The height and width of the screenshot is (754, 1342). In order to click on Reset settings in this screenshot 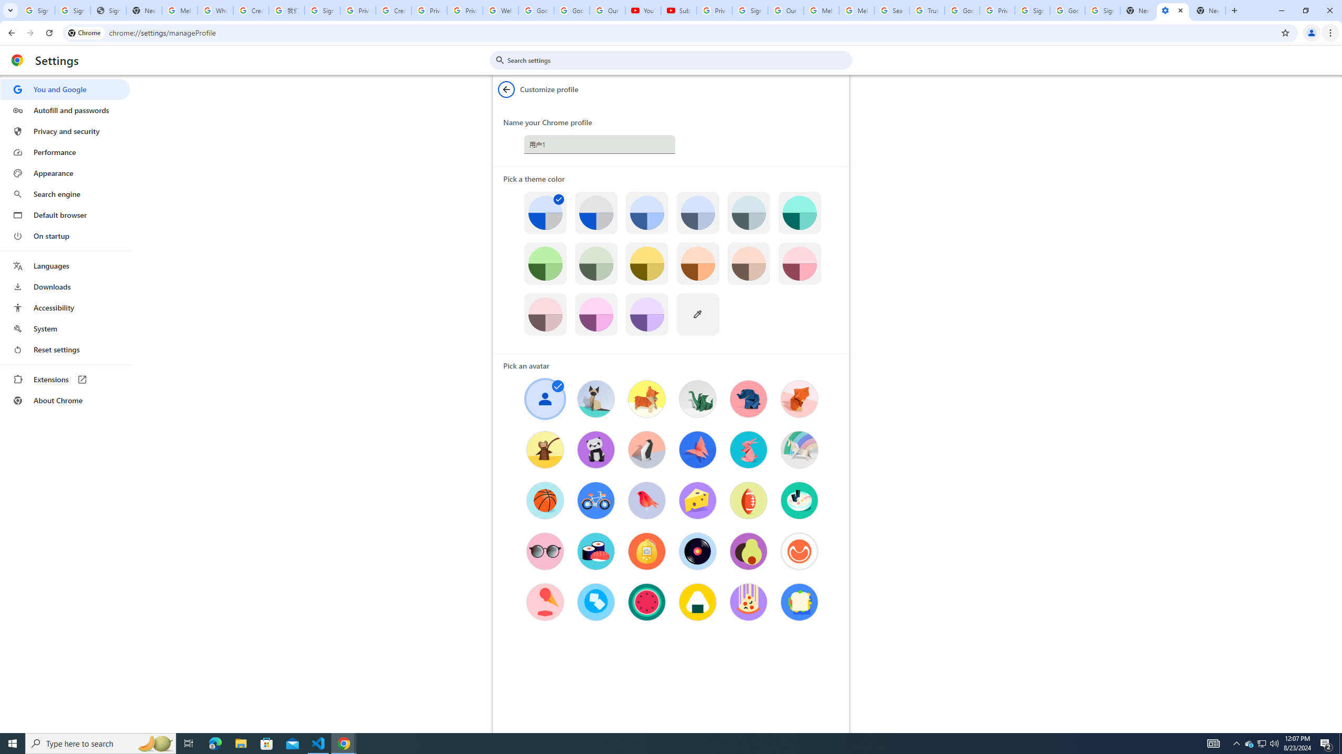, I will do `click(65, 350)`.